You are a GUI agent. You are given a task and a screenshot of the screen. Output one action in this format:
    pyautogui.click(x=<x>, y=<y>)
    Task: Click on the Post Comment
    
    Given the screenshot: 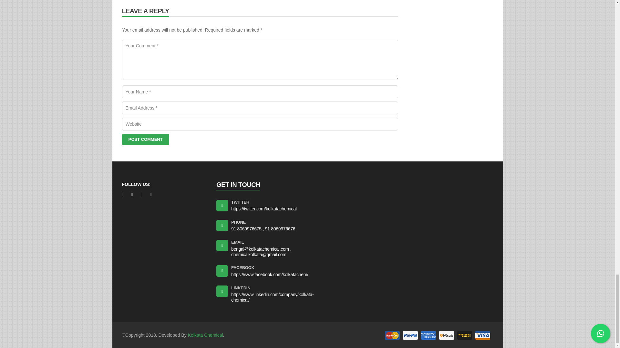 What is the action you would take?
    pyautogui.click(x=146, y=139)
    